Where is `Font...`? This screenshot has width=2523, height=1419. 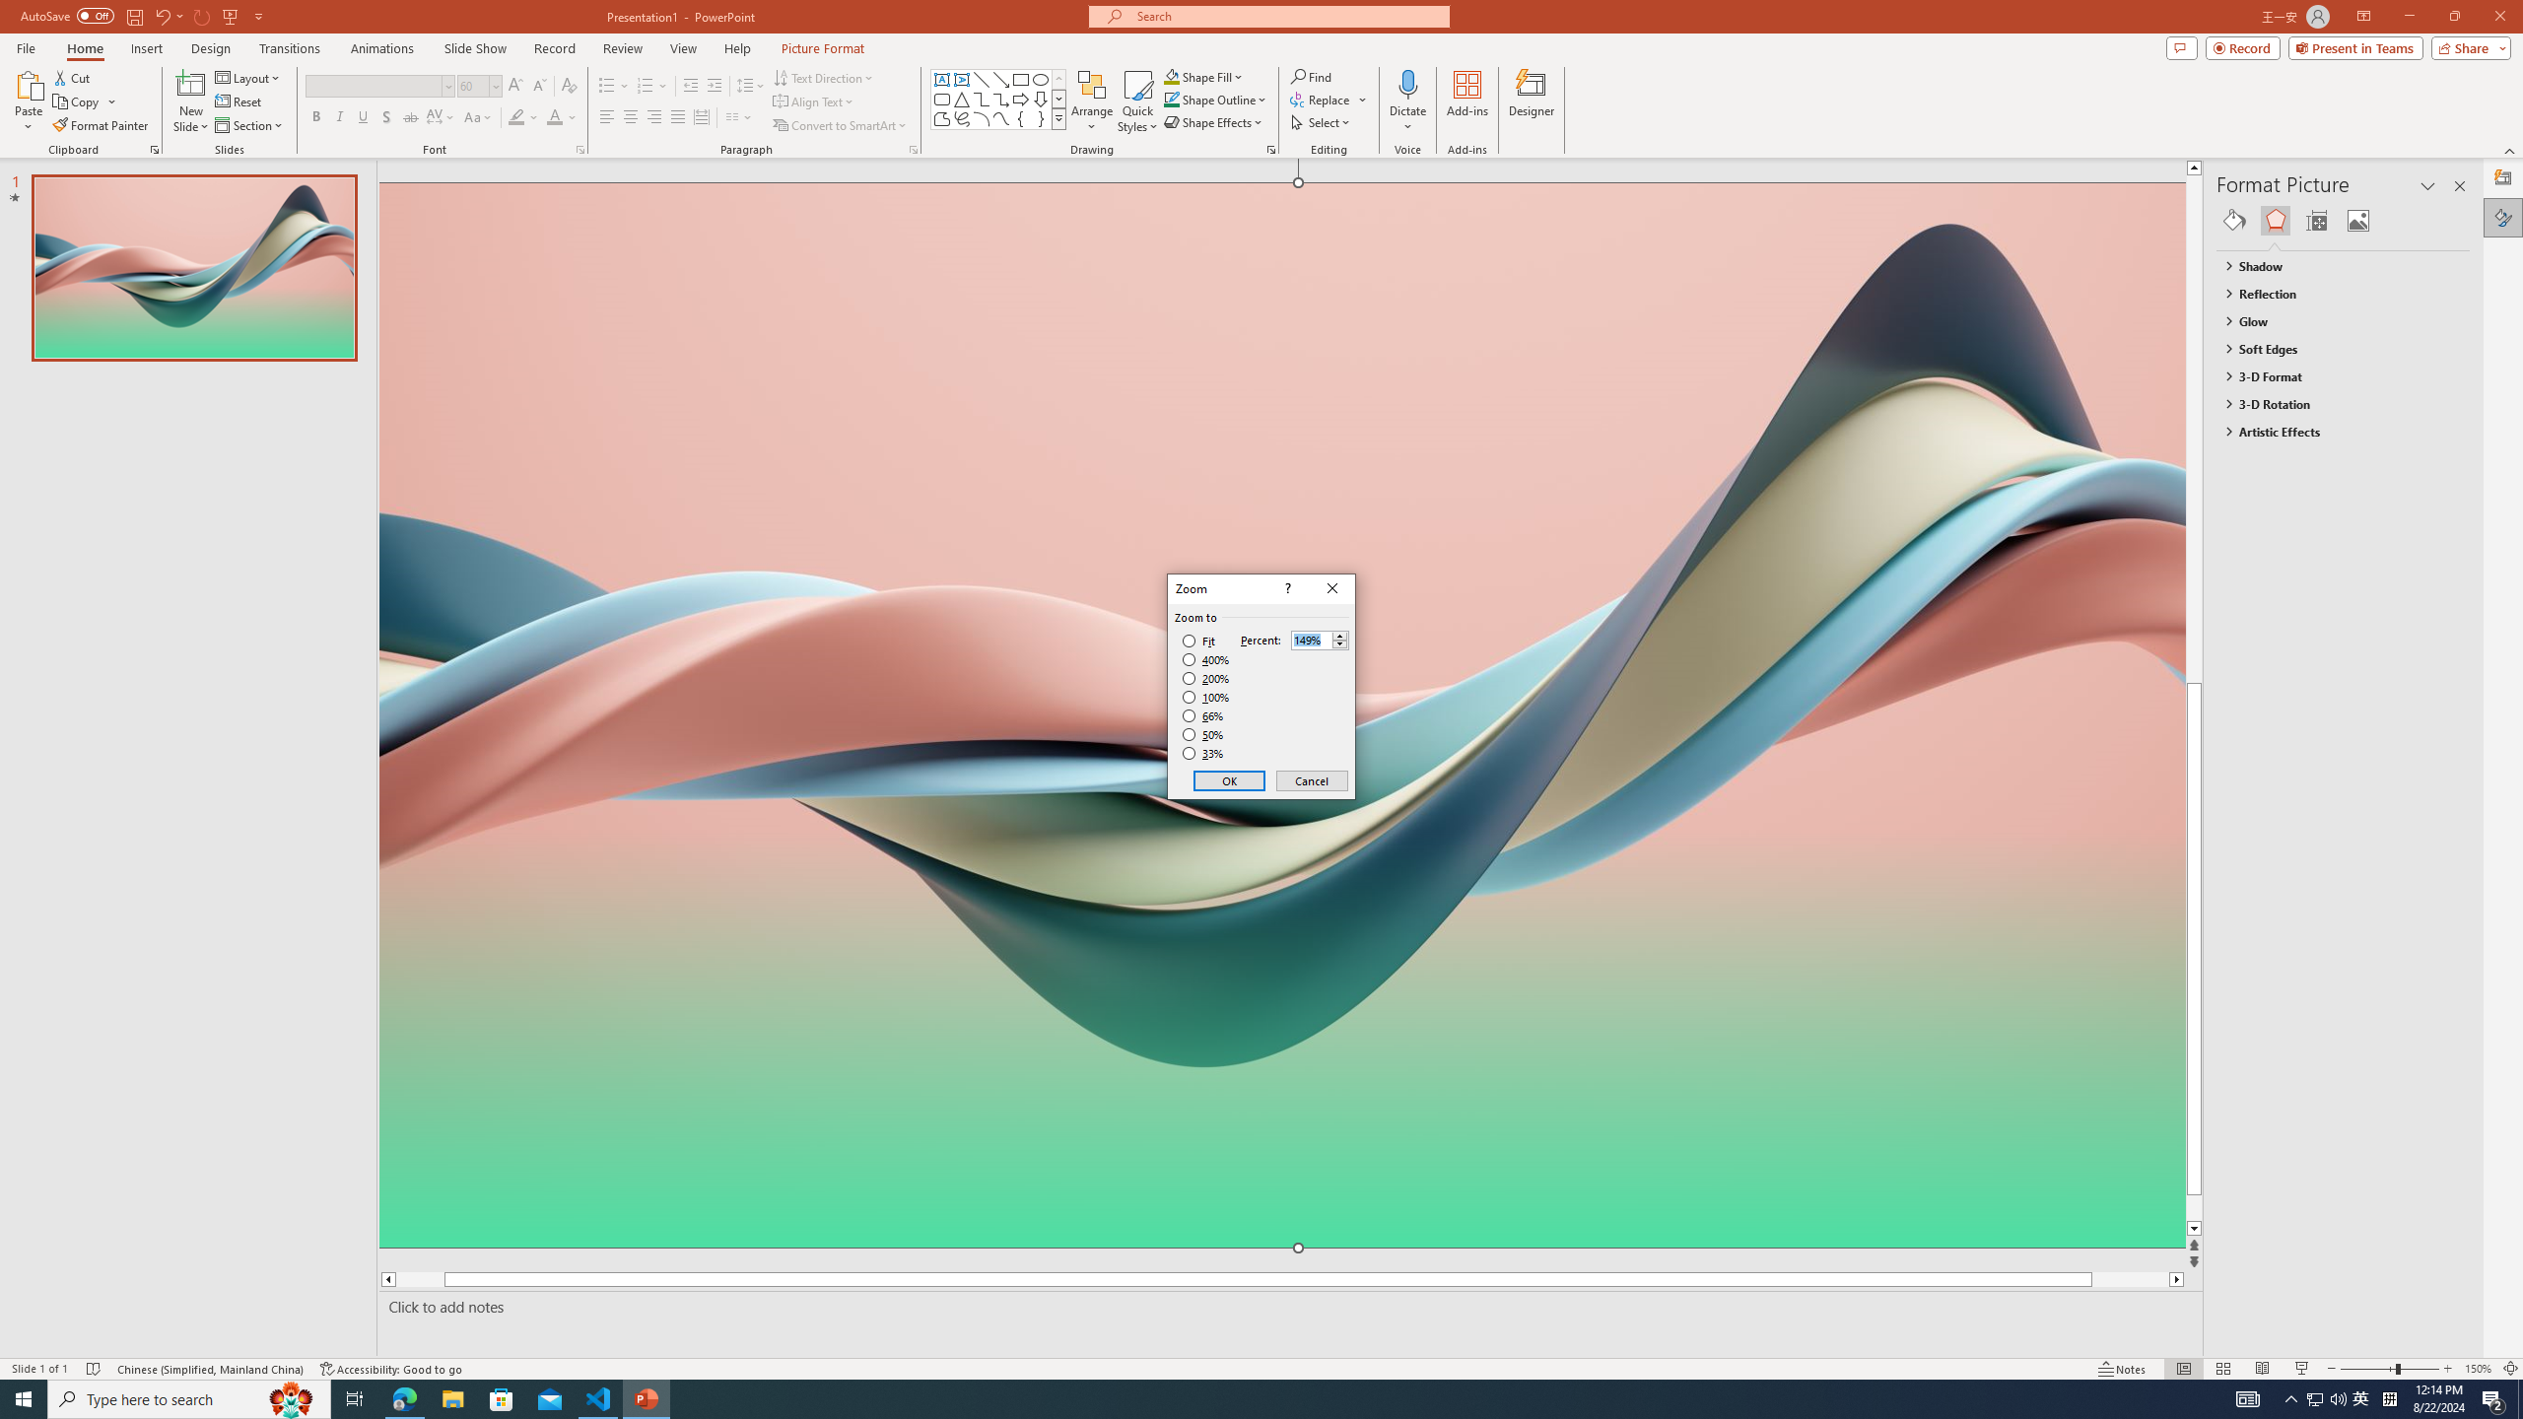
Font... is located at coordinates (580, 150).